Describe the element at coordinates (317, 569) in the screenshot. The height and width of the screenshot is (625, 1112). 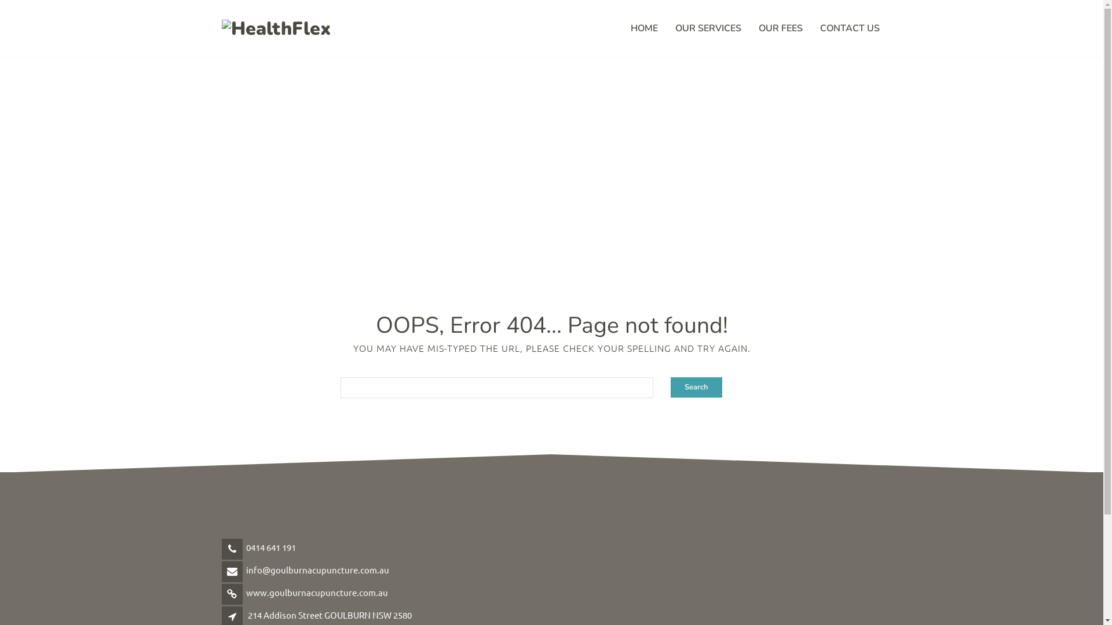
I see `info@goulburnacupuncture.com.au` at that location.